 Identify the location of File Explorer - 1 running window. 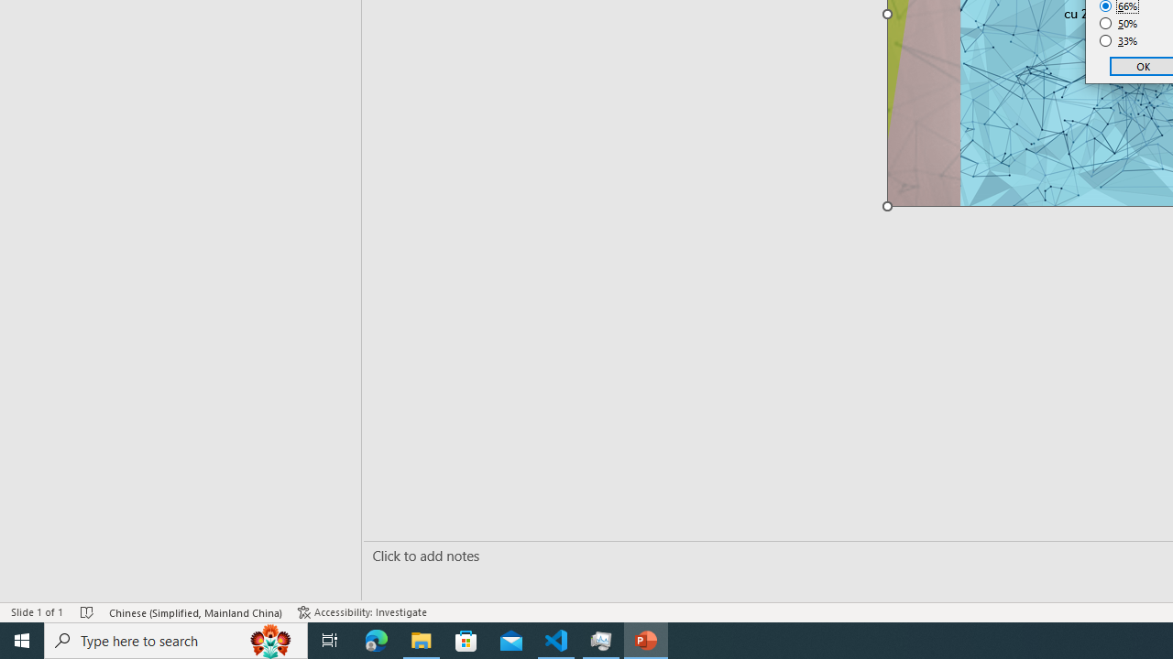
(422, 641).